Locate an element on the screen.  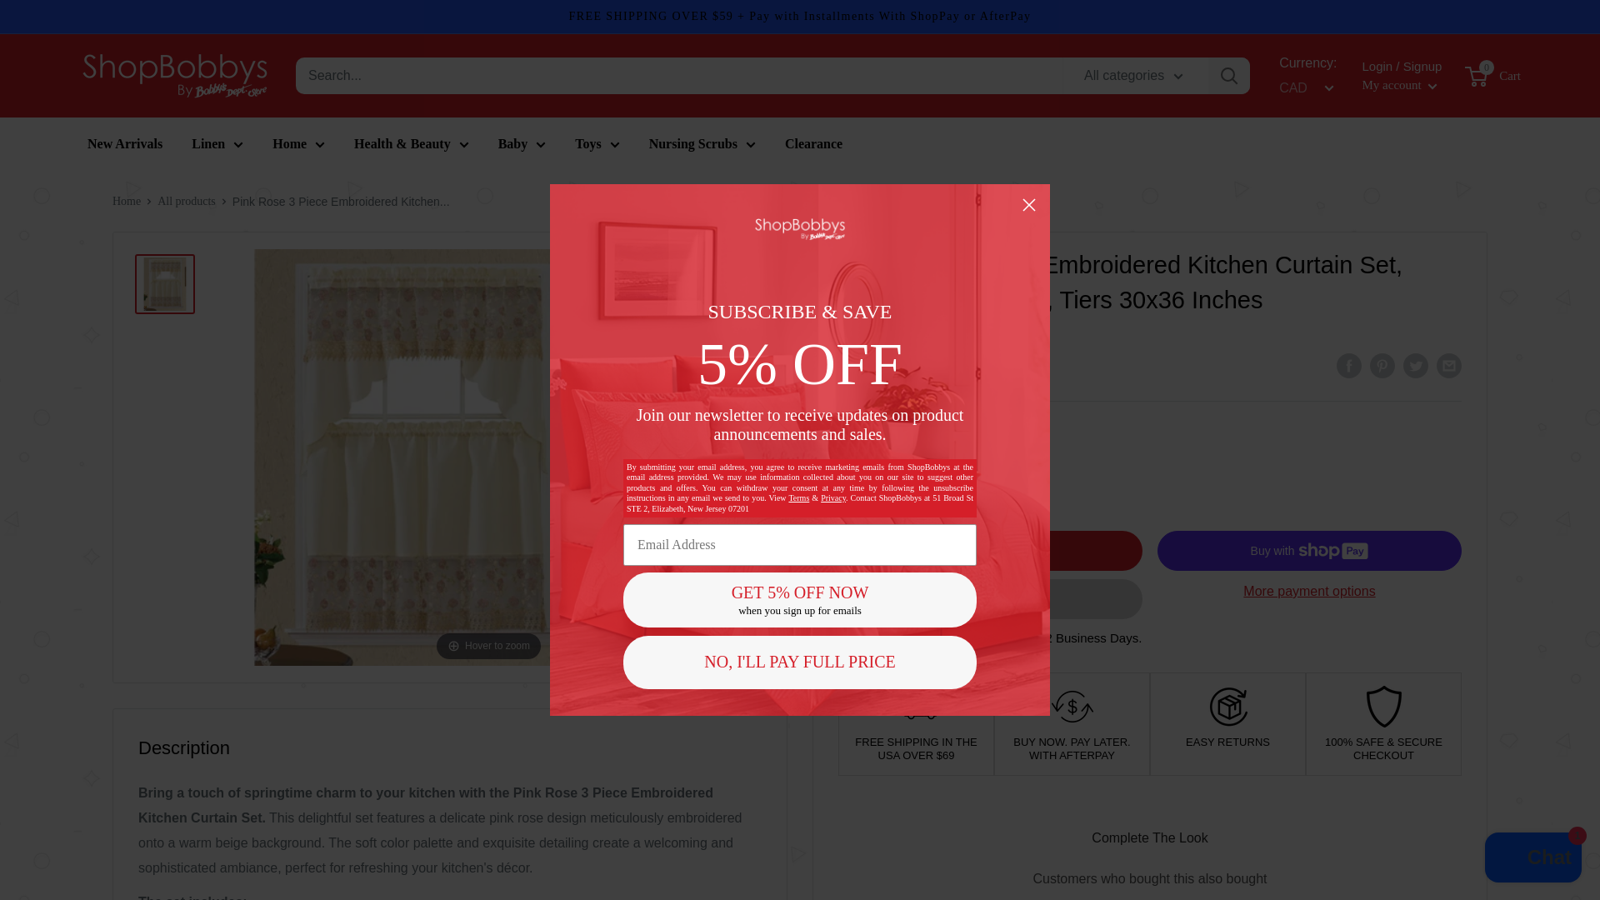
Currency is located at coordinates (1303, 87).